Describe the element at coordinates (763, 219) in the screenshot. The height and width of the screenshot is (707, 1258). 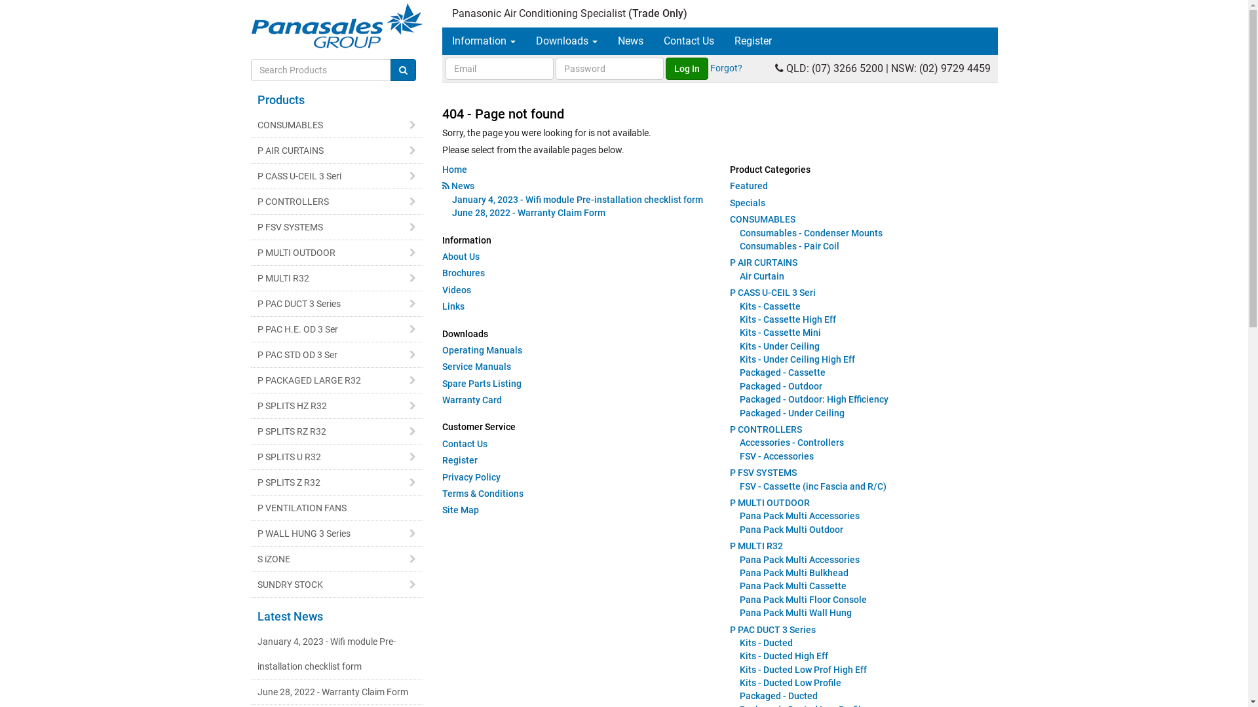
I see `CONSUMABLES` at that location.